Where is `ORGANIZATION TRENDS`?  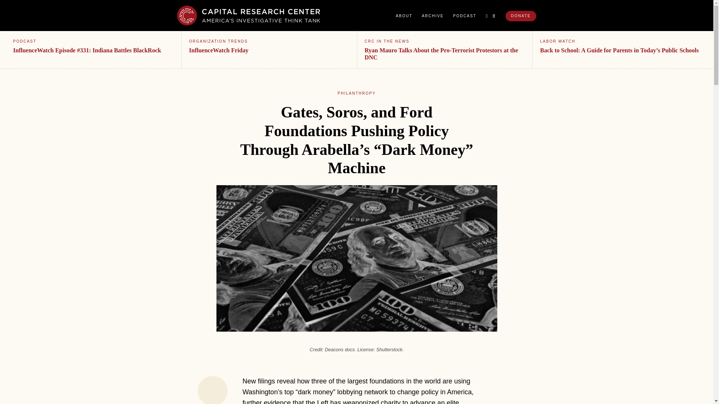 ORGANIZATION TRENDS is located at coordinates (218, 41).